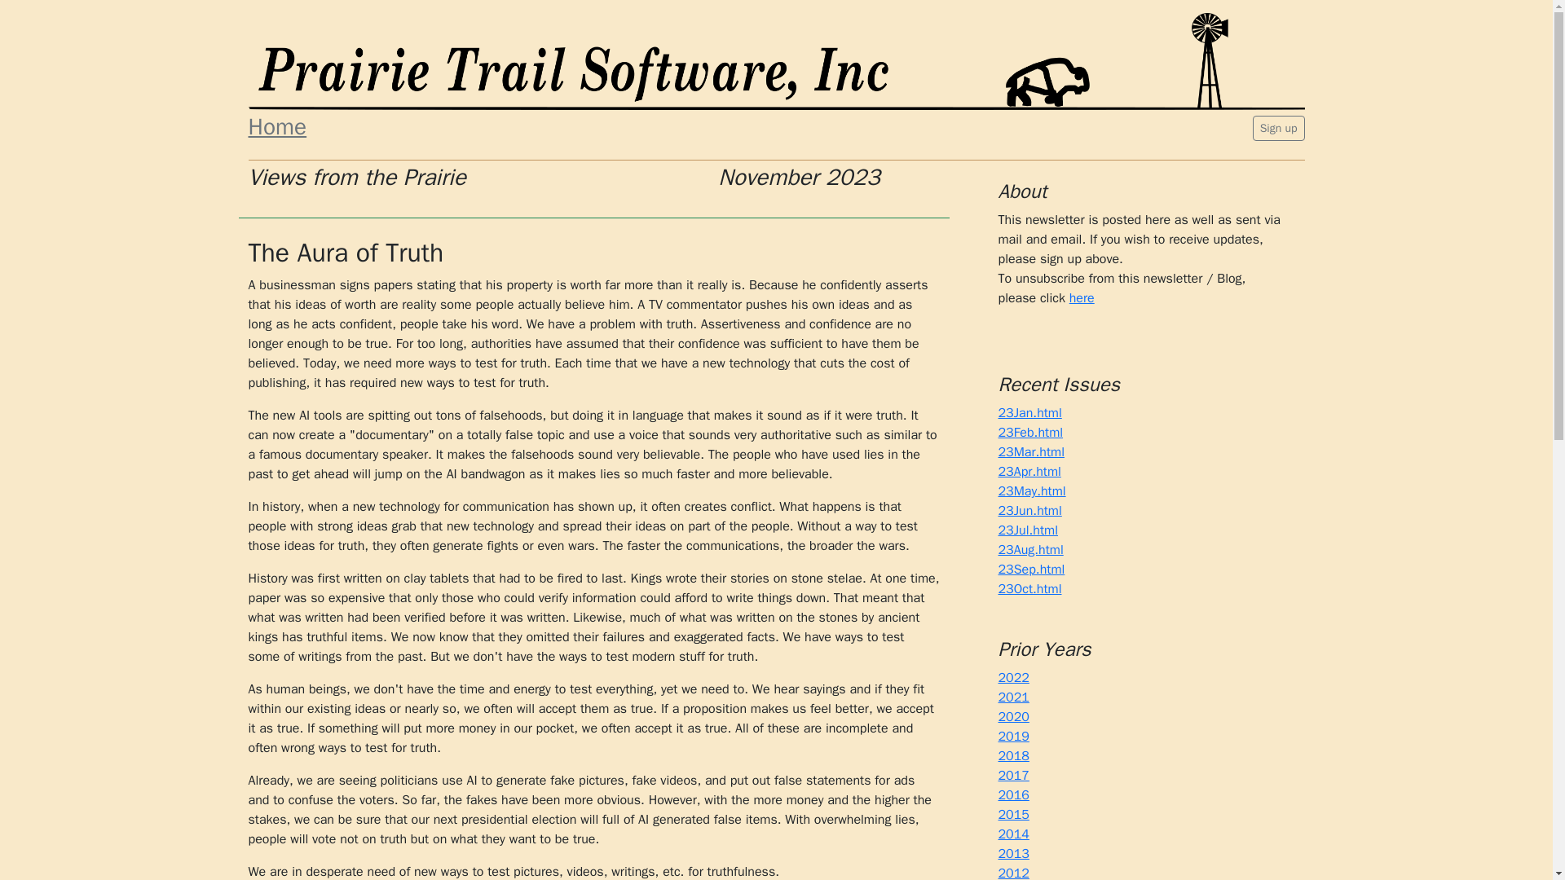 The image size is (1565, 880). What do you see at coordinates (1081, 298) in the screenshot?
I see `here` at bounding box center [1081, 298].